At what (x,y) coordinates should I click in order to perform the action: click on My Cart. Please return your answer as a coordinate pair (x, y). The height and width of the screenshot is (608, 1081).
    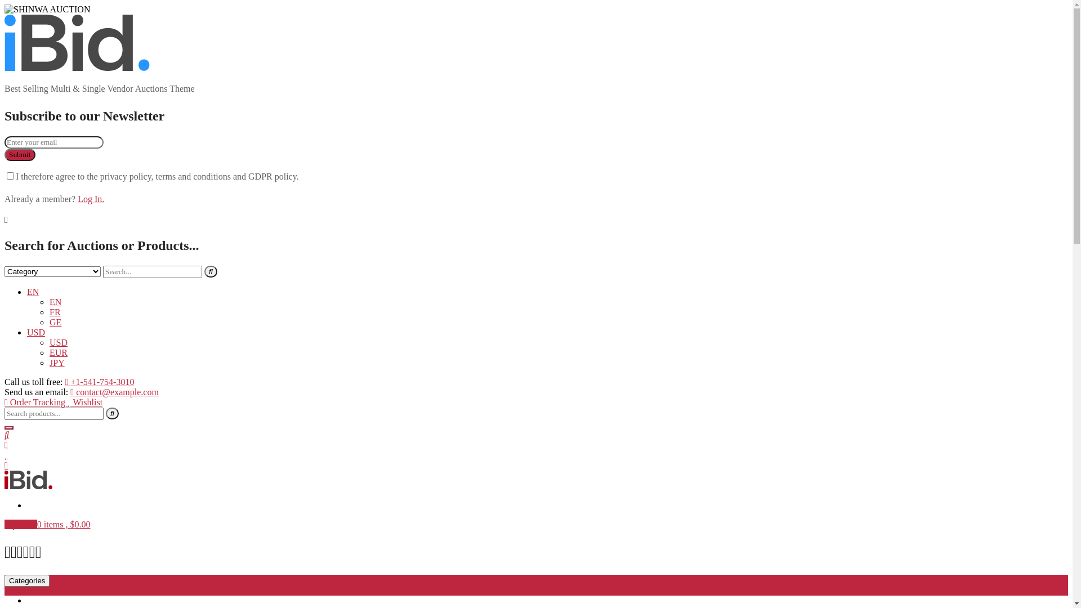
    Looking at the image, I should click on (21, 525).